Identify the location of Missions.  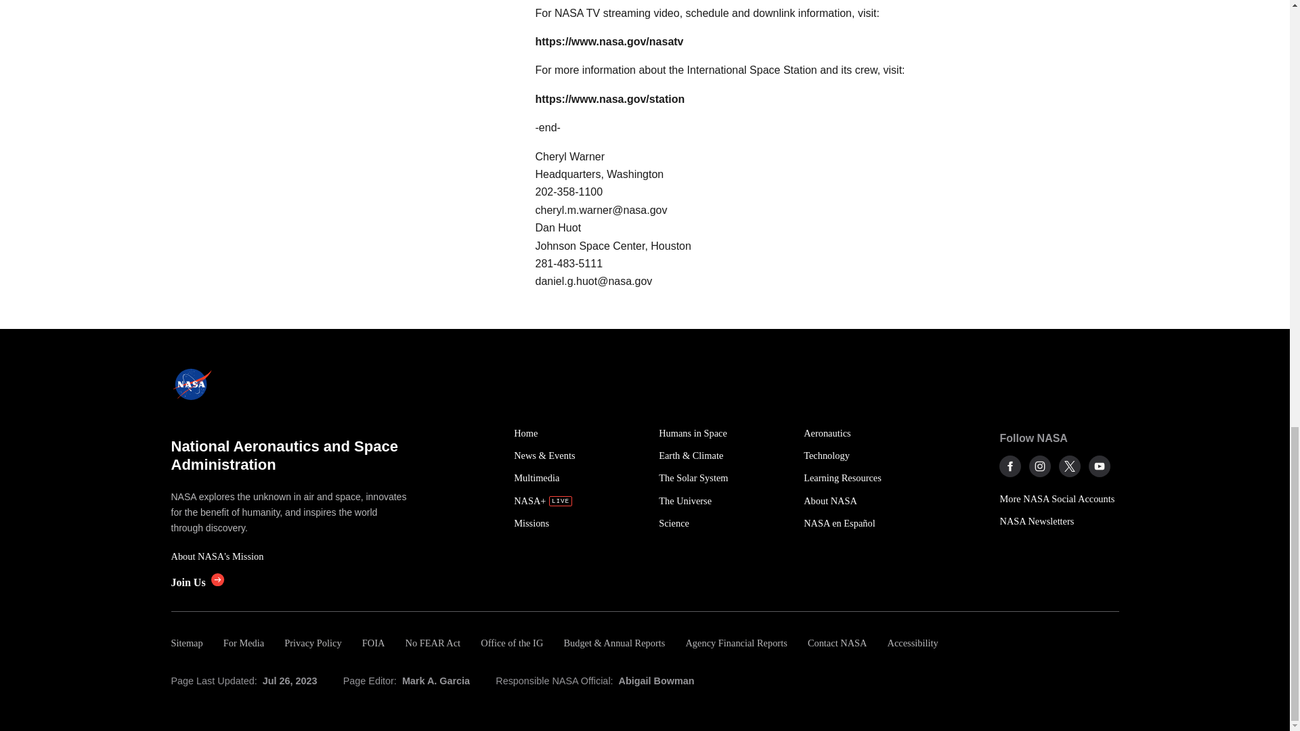
(578, 523).